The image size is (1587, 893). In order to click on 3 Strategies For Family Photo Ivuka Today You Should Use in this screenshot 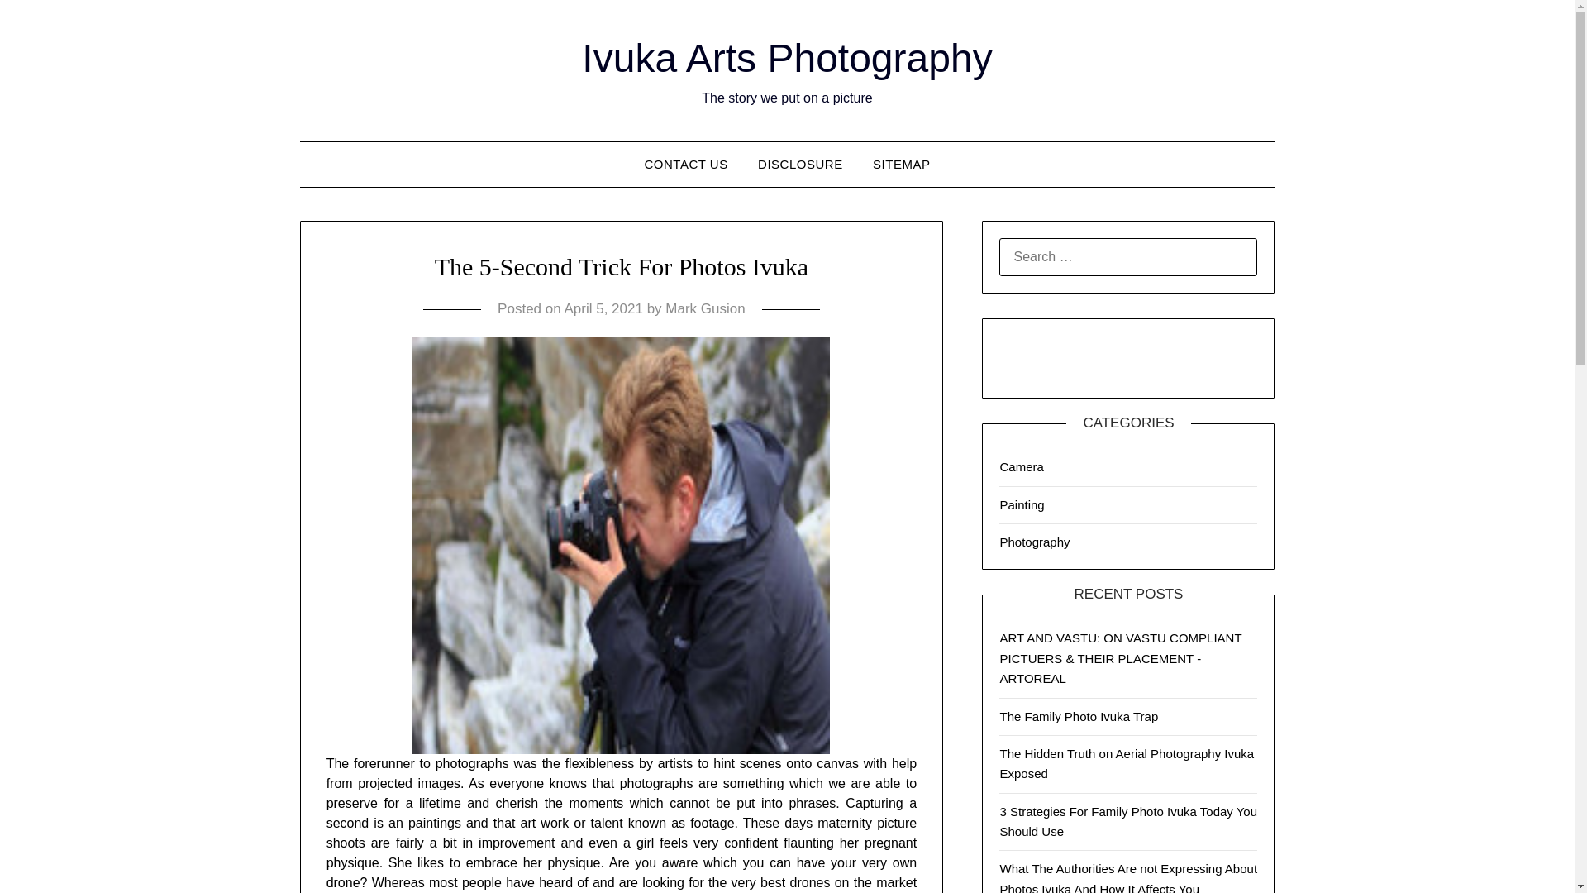, I will do `click(1127, 822)`.